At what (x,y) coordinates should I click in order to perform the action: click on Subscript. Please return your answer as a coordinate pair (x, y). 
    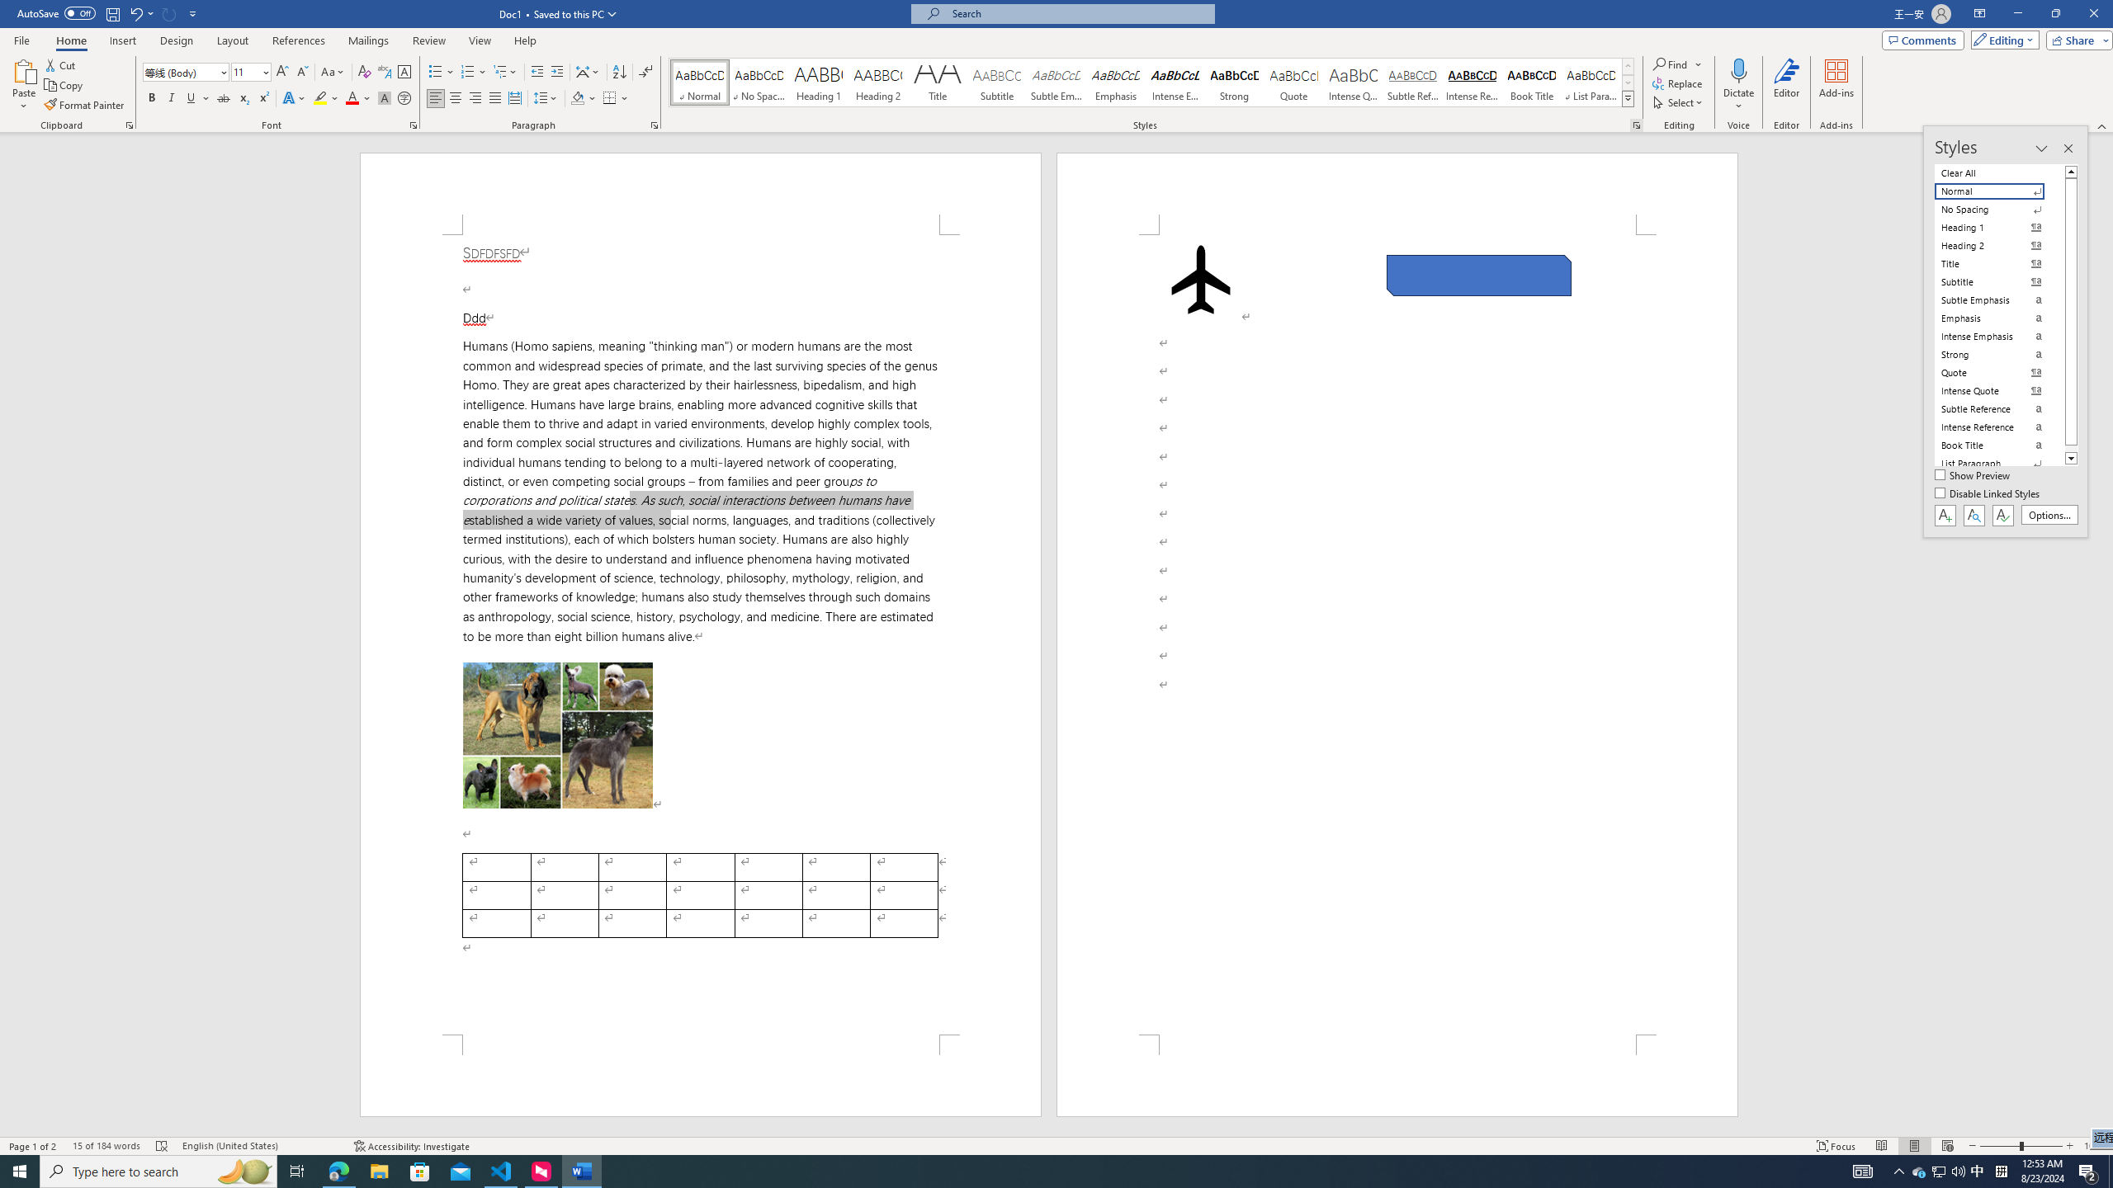
    Looking at the image, I should click on (244, 99).